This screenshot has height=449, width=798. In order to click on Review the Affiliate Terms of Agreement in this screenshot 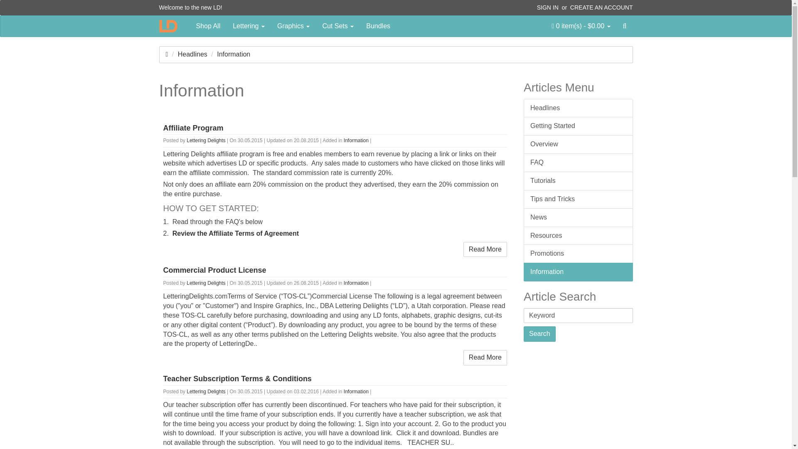, I will do `click(235, 233)`.